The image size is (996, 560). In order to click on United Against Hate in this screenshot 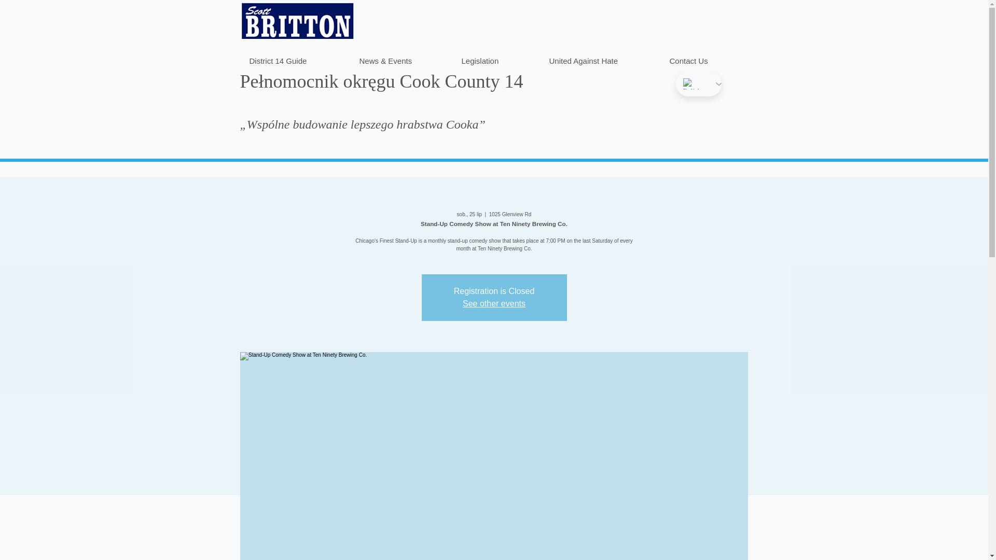, I will do `click(600, 56)`.